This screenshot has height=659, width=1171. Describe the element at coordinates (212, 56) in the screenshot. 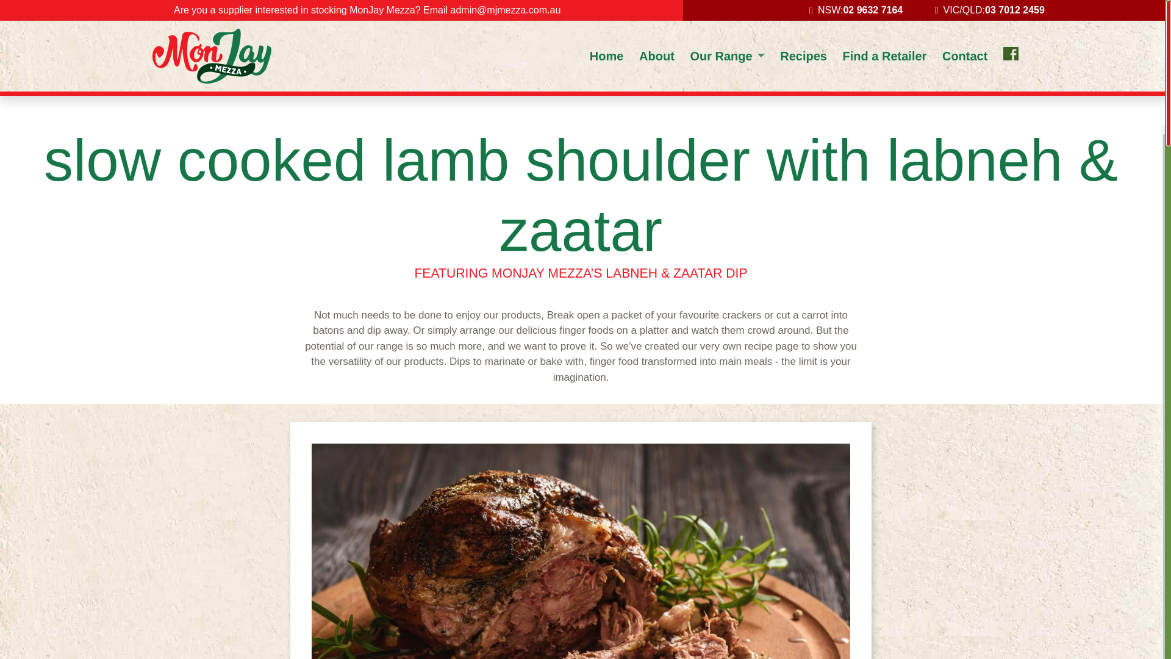

I see `Monjay Mezza - The home of traditional Middle Eastern Dips` at that location.